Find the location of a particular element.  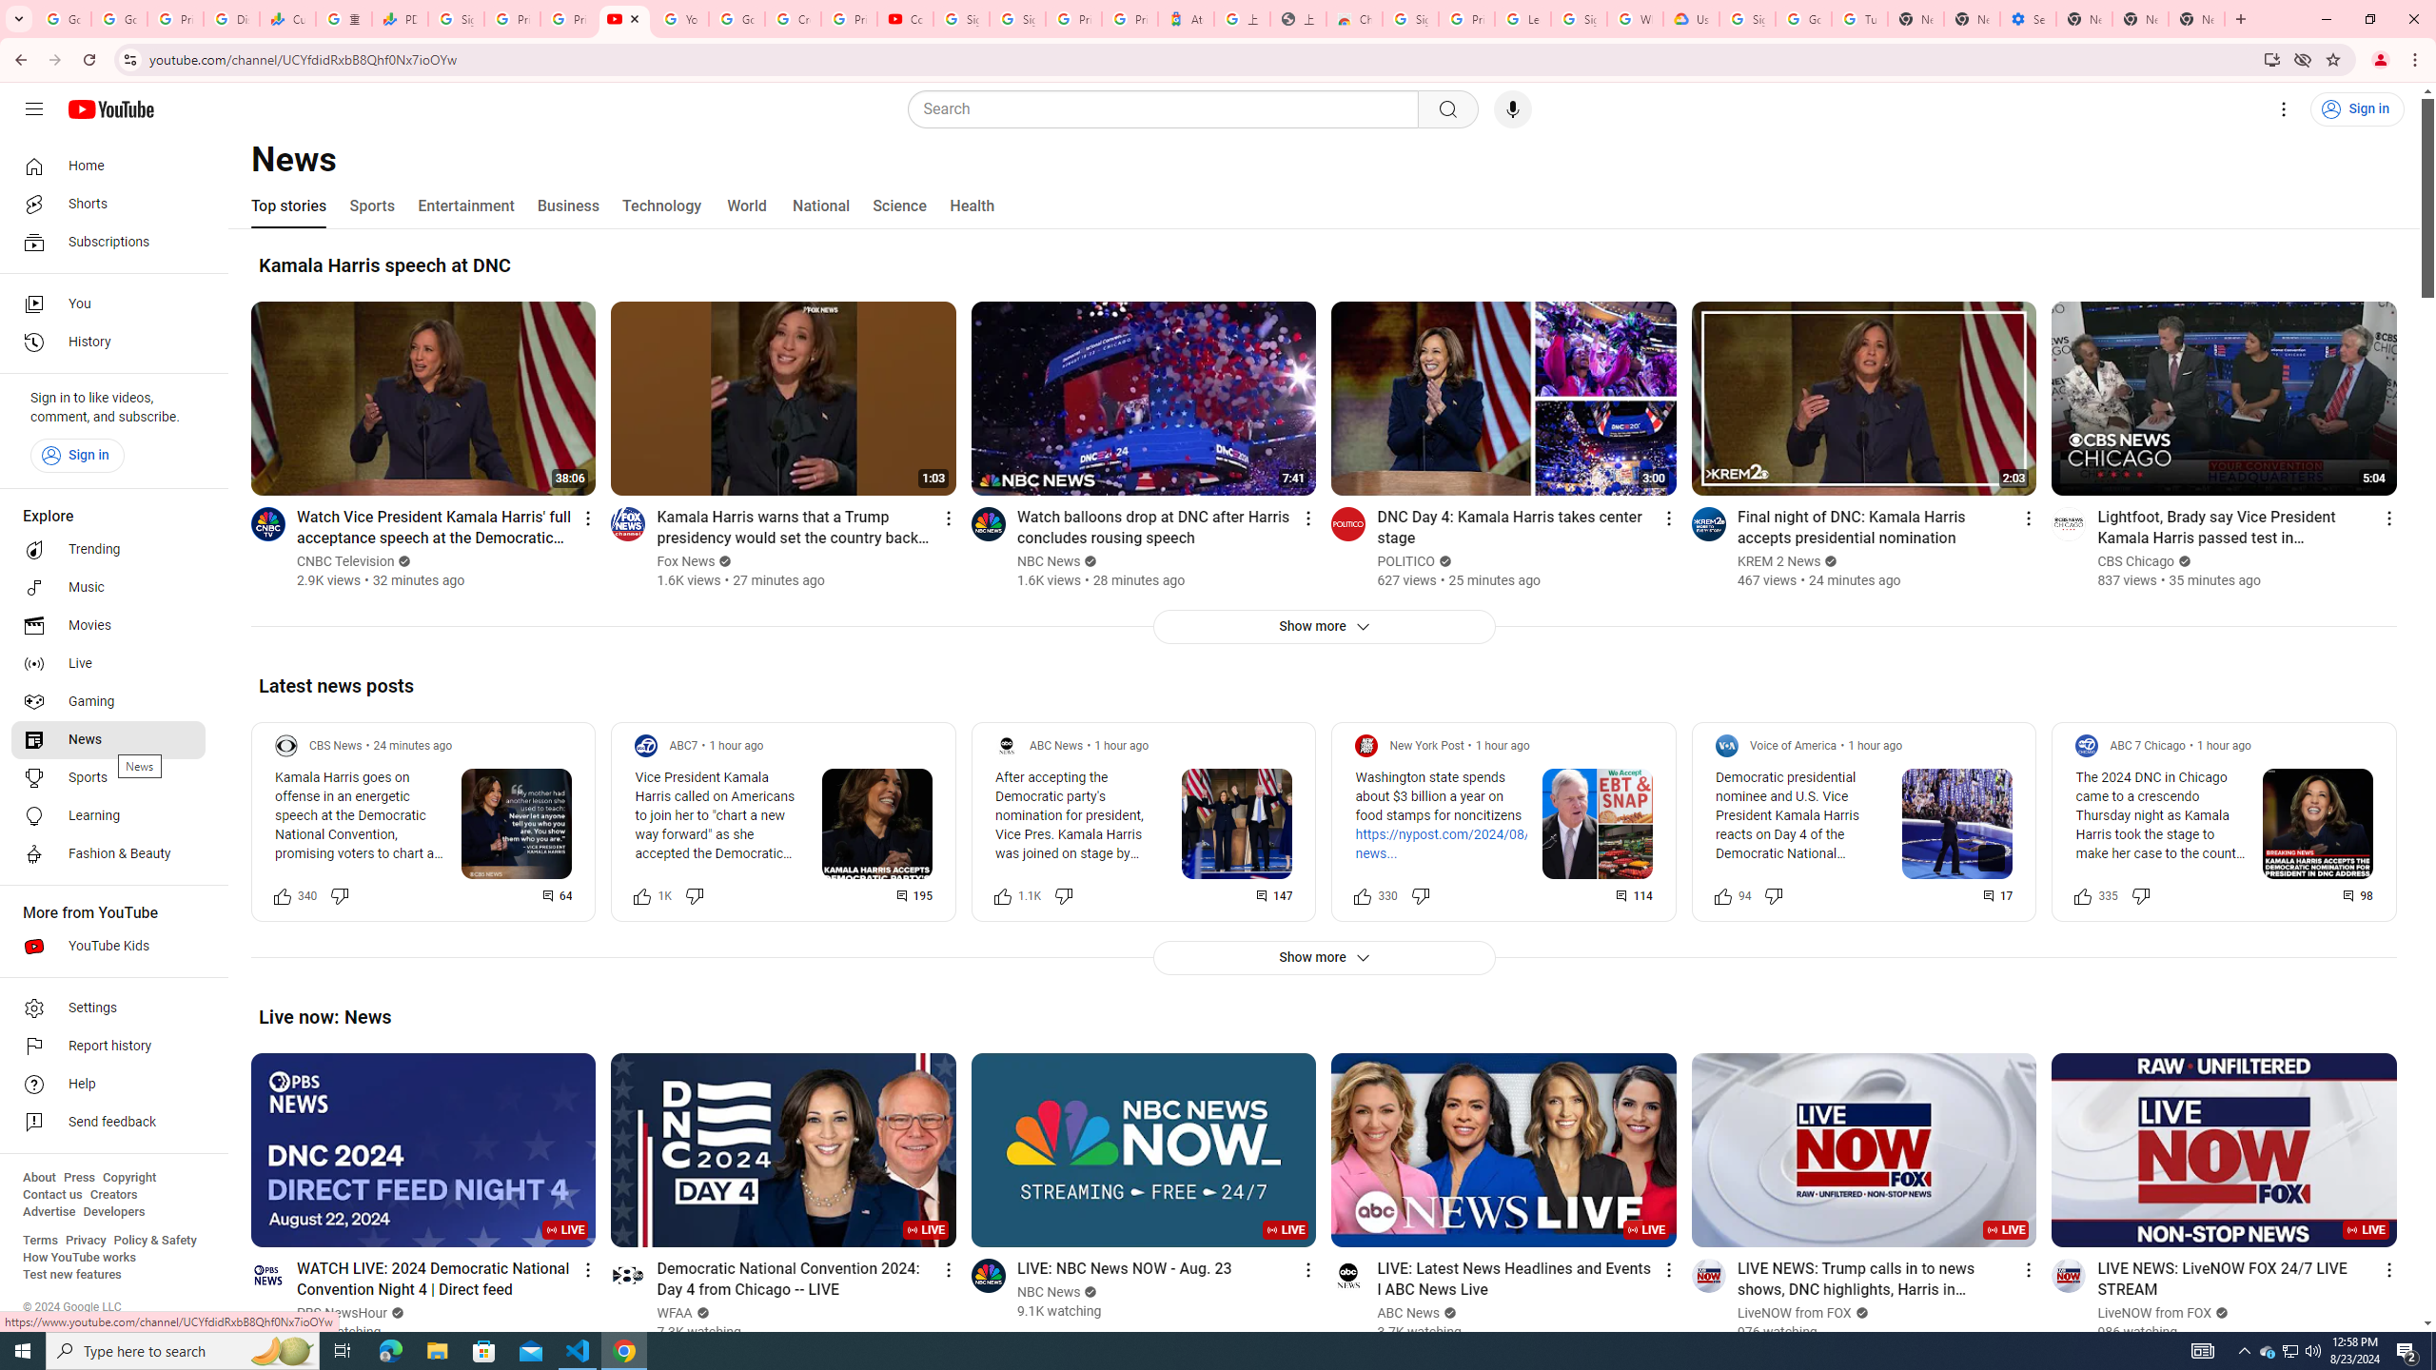

History is located at coordinates (108, 342).